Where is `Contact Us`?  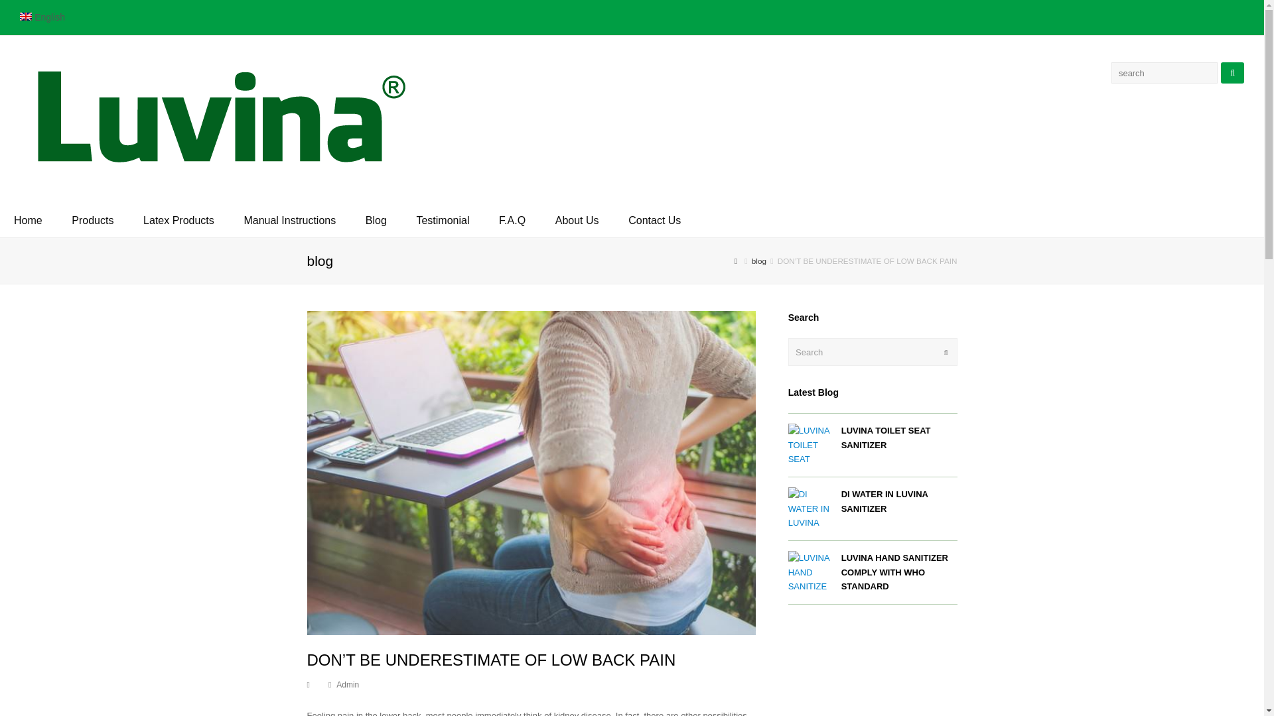
Contact Us is located at coordinates (654, 220).